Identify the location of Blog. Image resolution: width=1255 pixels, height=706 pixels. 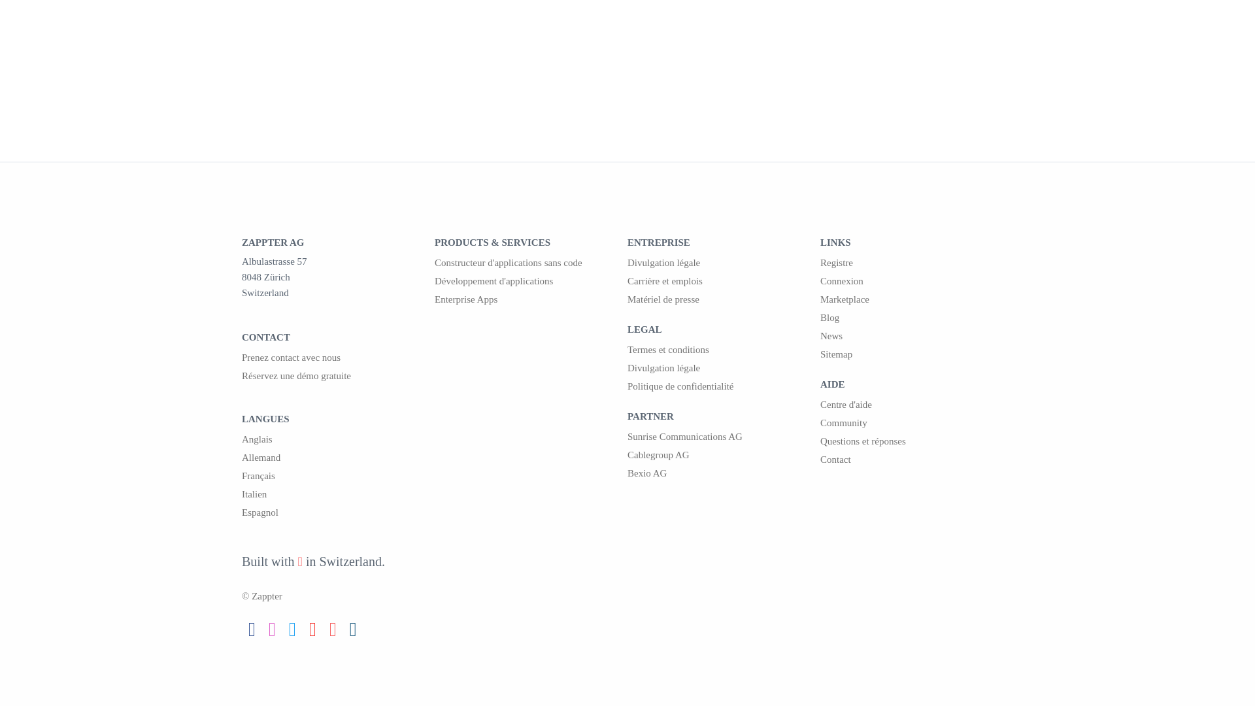
(916, 318).